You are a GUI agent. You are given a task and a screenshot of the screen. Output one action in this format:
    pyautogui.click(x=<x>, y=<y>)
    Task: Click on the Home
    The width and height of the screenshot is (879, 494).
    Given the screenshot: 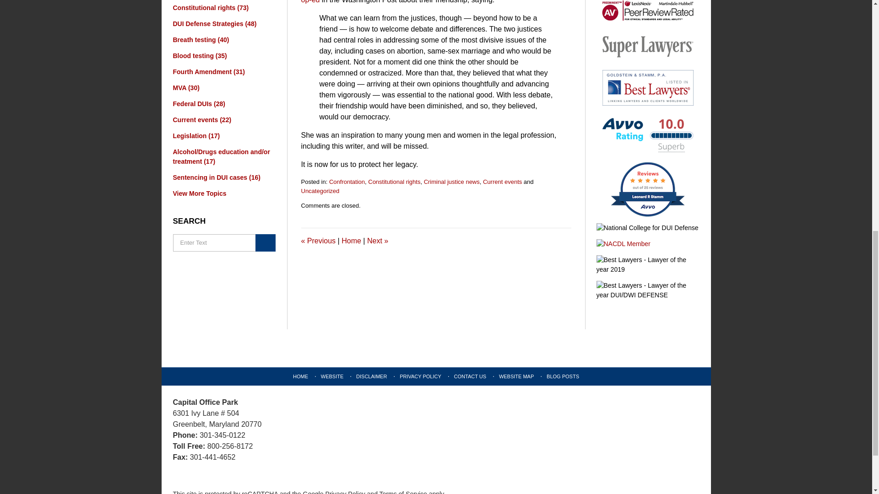 What is the action you would take?
    pyautogui.click(x=352, y=241)
    